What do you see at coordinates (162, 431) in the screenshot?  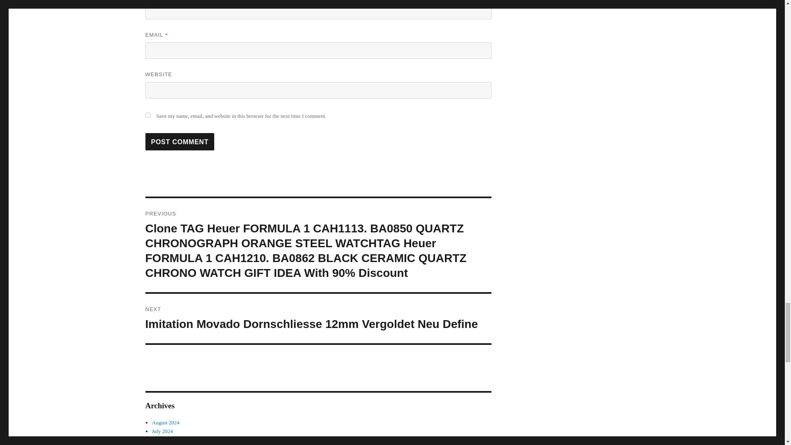 I see `July 2024` at bounding box center [162, 431].